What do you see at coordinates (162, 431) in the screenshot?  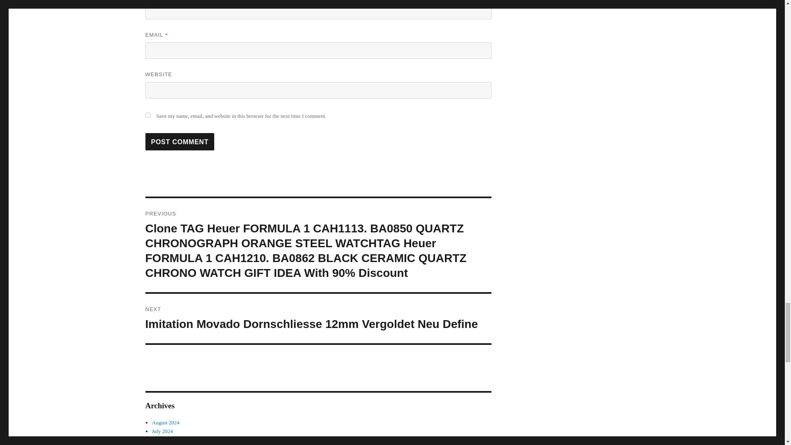 I see `July 2024` at bounding box center [162, 431].